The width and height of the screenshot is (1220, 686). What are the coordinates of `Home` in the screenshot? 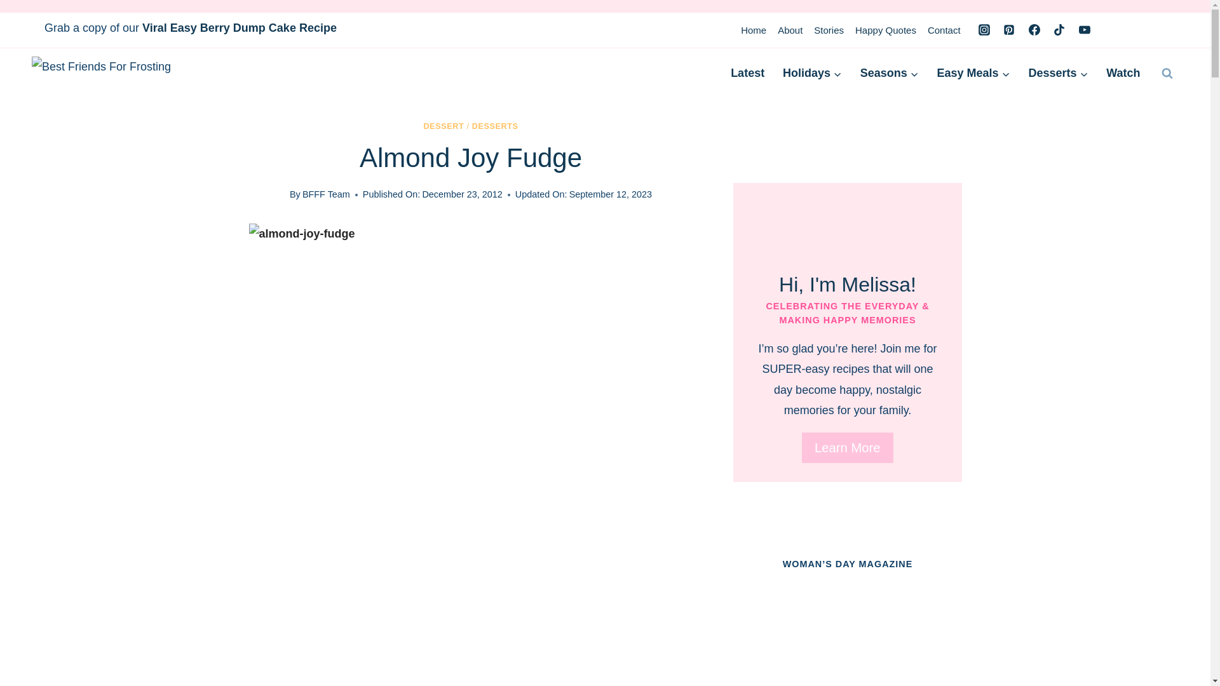 It's located at (754, 30).